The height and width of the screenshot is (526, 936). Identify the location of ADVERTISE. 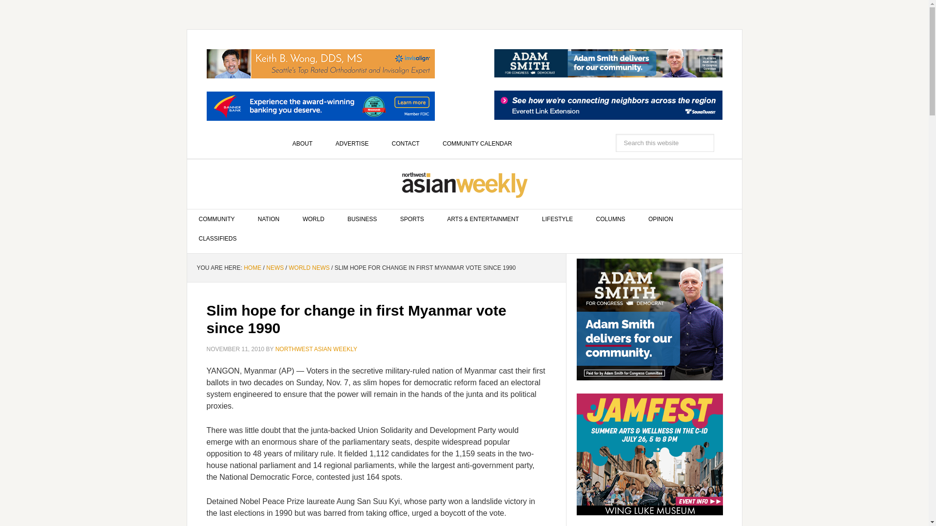
(352, 144).